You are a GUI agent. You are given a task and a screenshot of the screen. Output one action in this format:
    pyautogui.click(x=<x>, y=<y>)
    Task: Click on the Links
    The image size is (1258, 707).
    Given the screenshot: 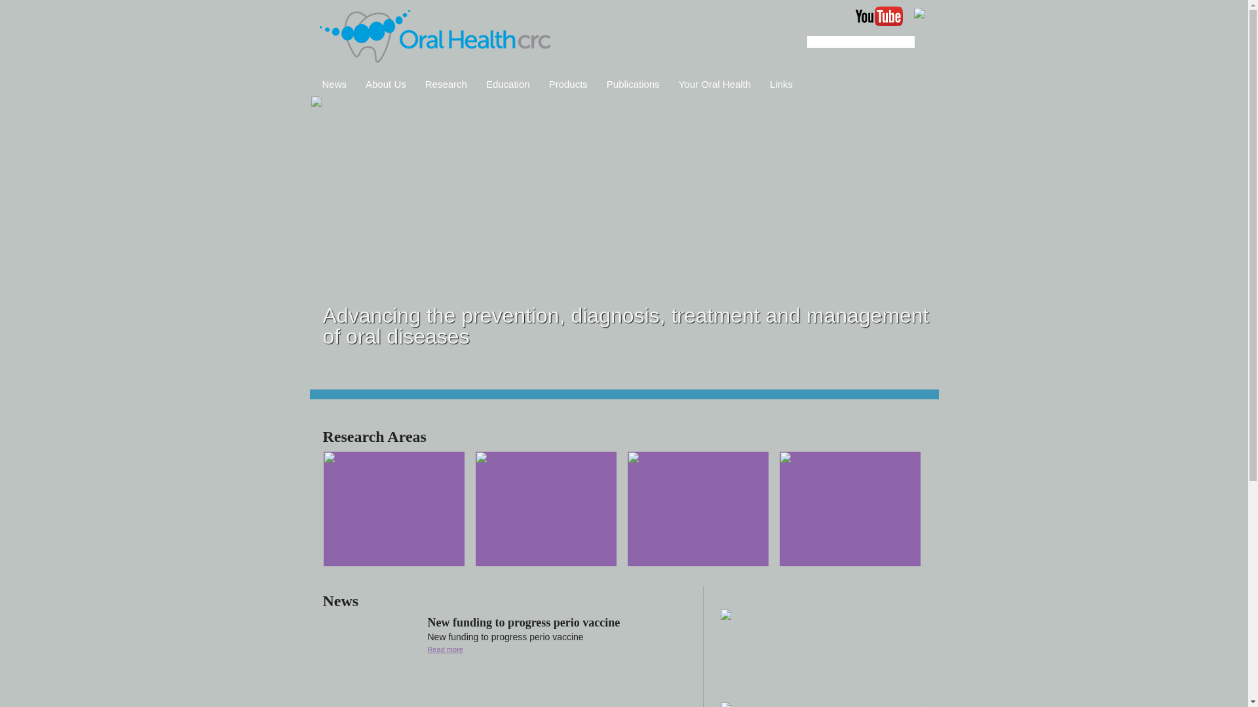 What is the action you would take?
    pyautogui.click(x=781, y=83)
    